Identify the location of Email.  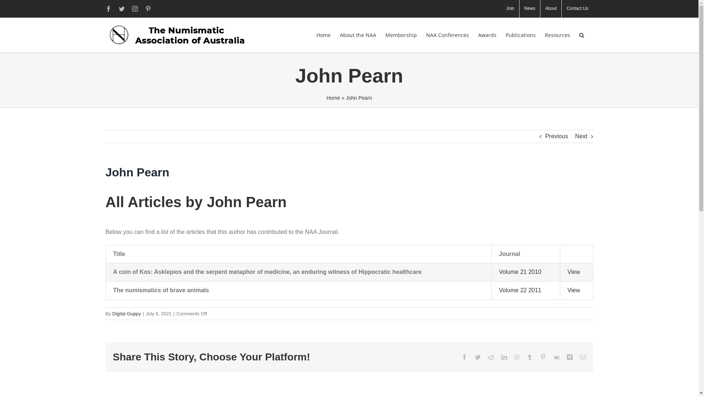
(583, 357).